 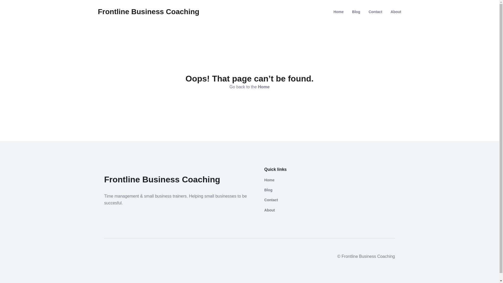 I want to click on Contact, so click(x=294, y=200).